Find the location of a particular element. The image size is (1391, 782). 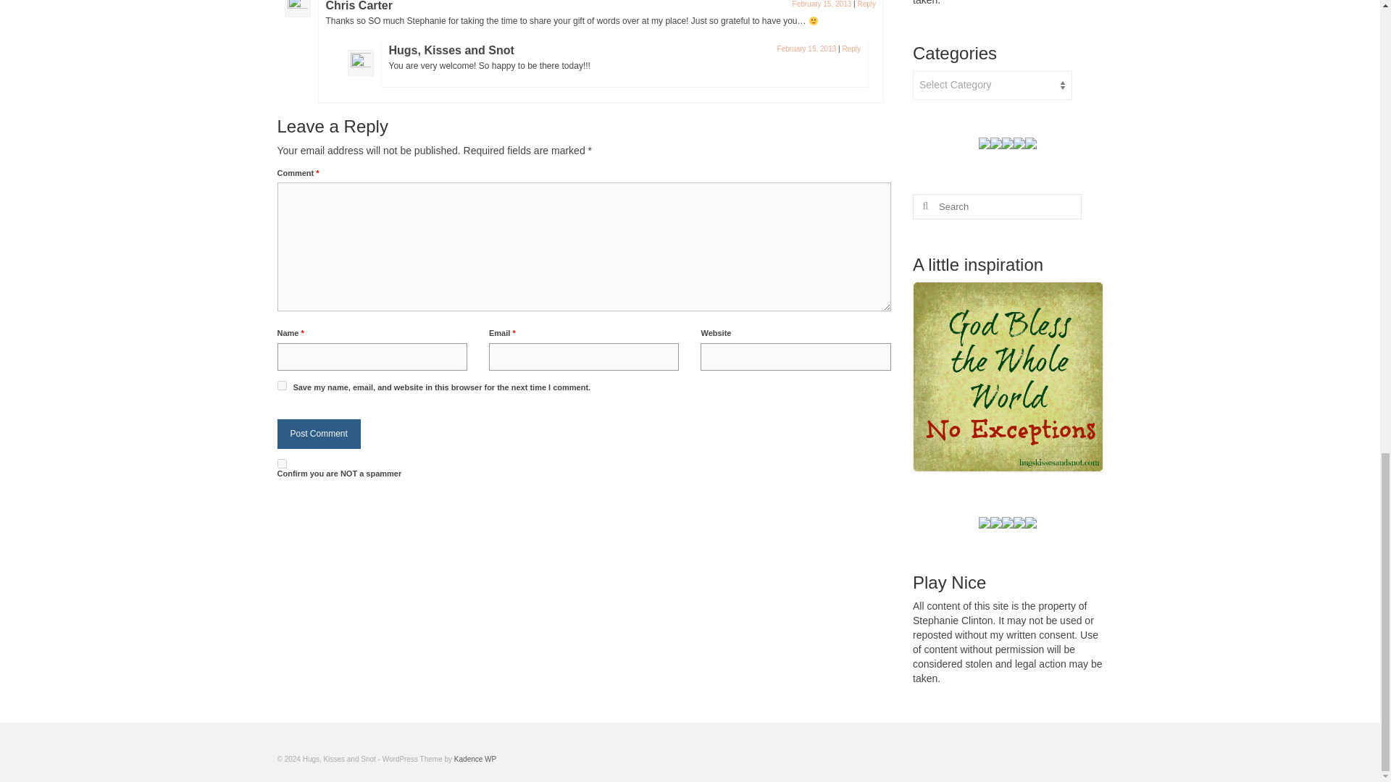

yes is located at coordinates (281, 385).